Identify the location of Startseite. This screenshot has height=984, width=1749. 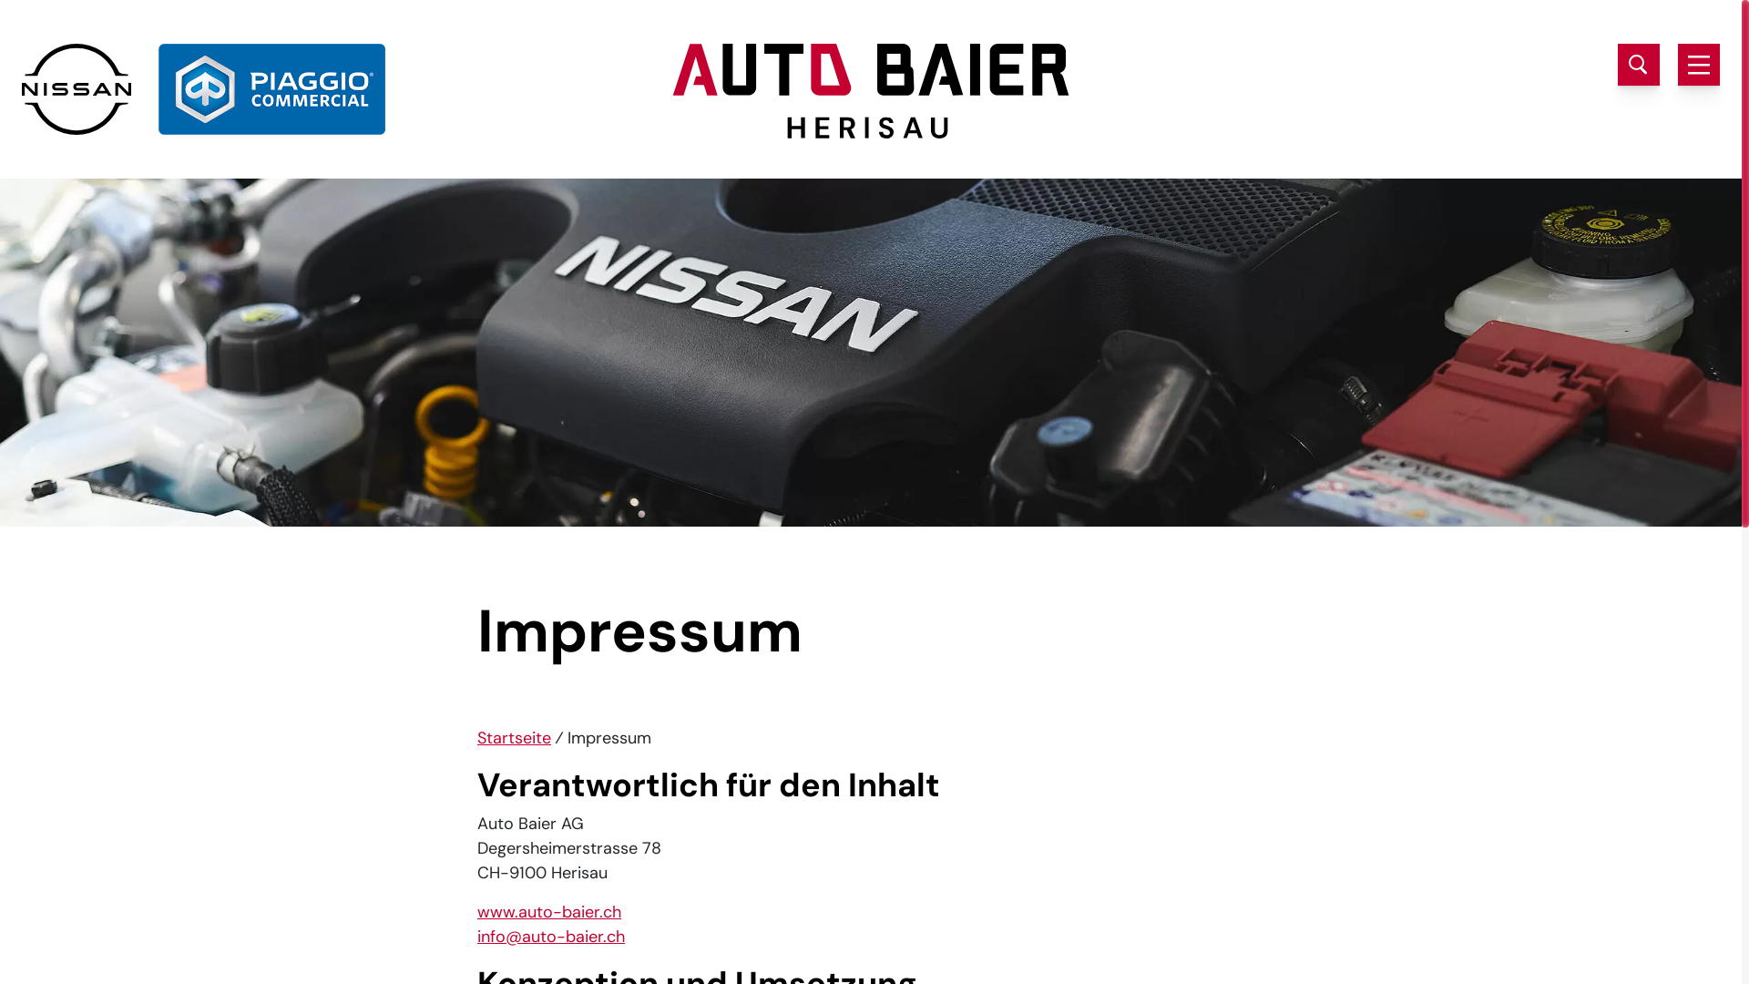
(514, 738).